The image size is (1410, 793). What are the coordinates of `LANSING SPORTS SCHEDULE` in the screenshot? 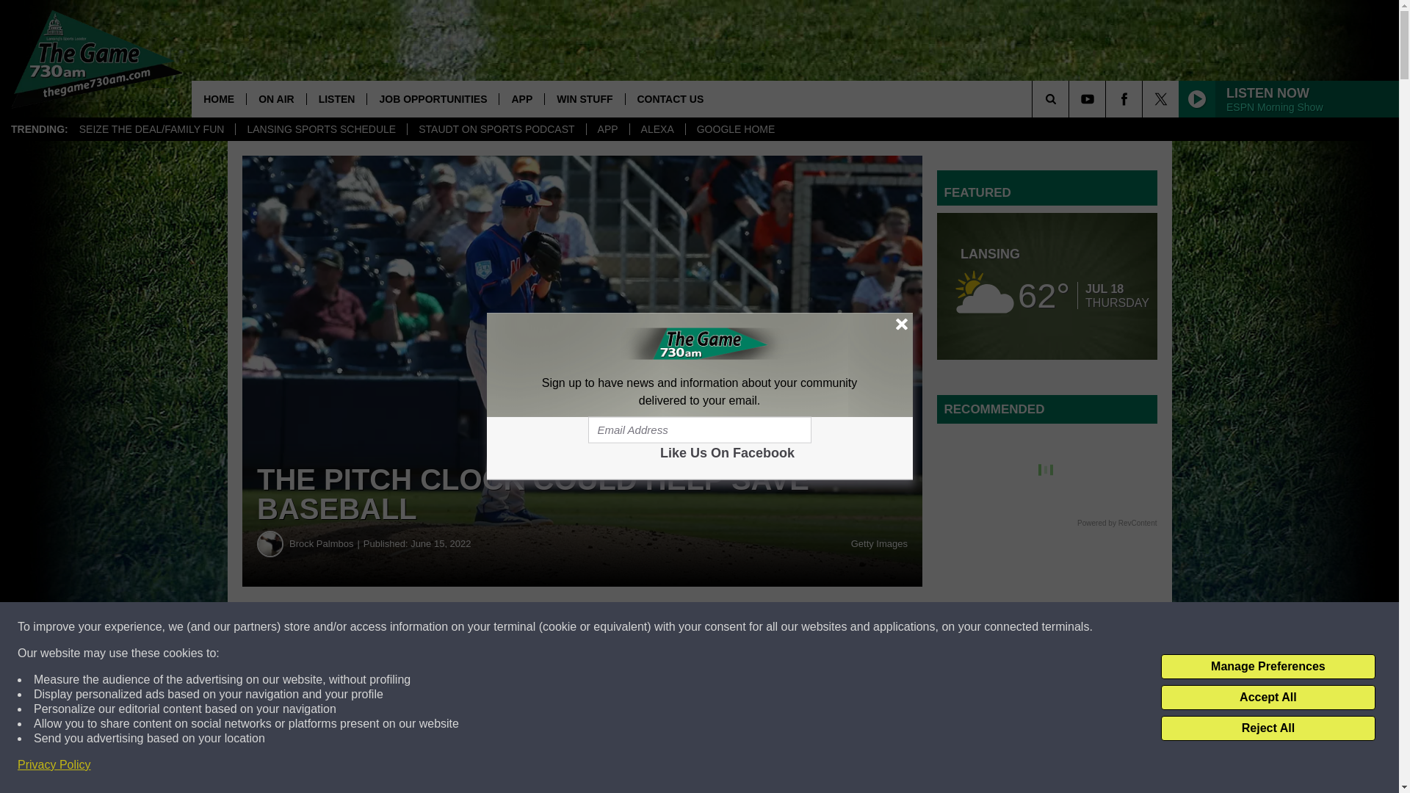 It's located at (321, 129).